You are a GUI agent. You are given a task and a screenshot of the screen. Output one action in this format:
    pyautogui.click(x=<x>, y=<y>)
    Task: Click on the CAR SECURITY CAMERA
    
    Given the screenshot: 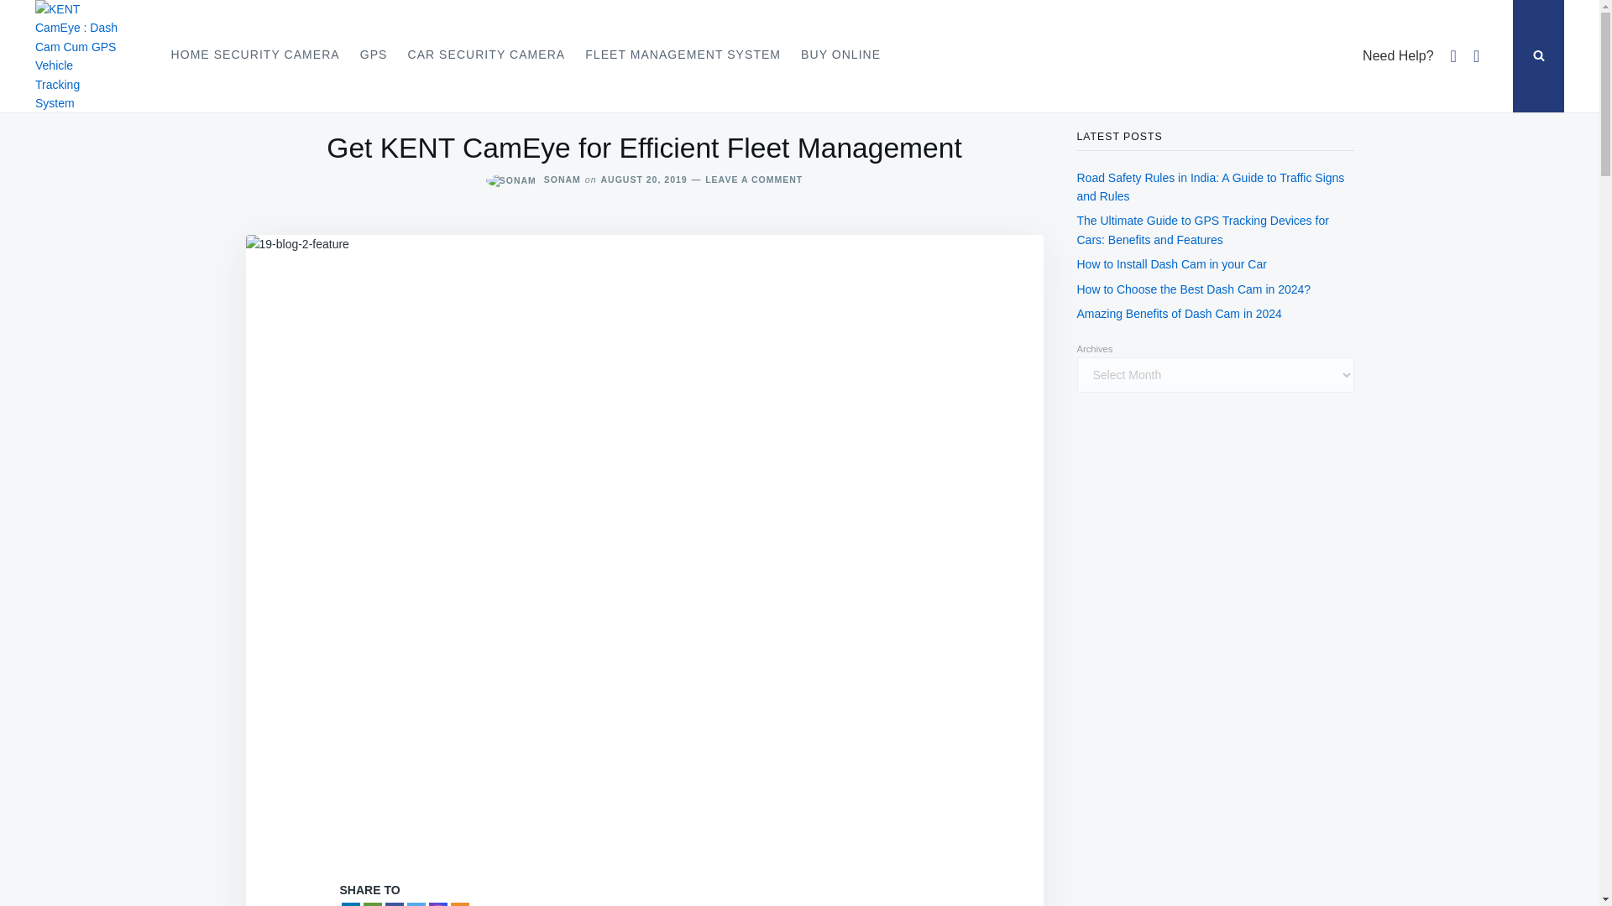 What is the action you would take?
    pyautogui.click(x=485, y=55)
    